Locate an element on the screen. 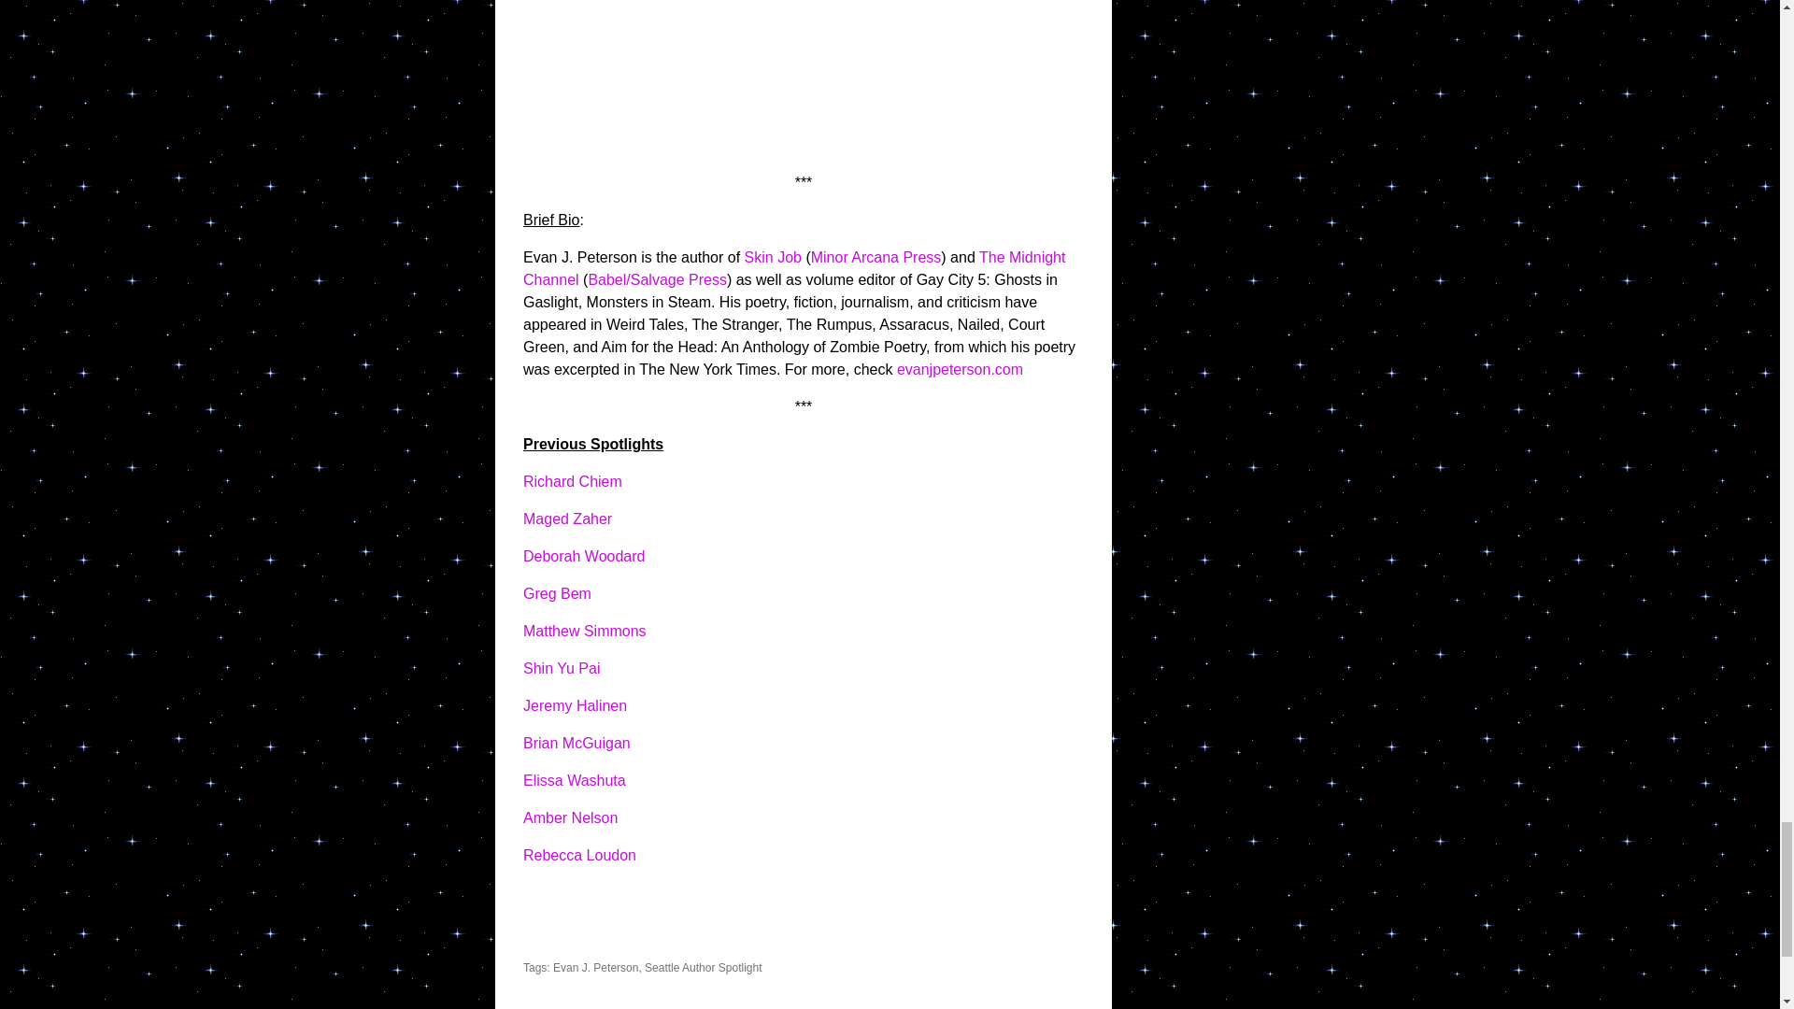 The image size is (1794, 1009). Shin Yu Pai is located at coordinates (561, 668).